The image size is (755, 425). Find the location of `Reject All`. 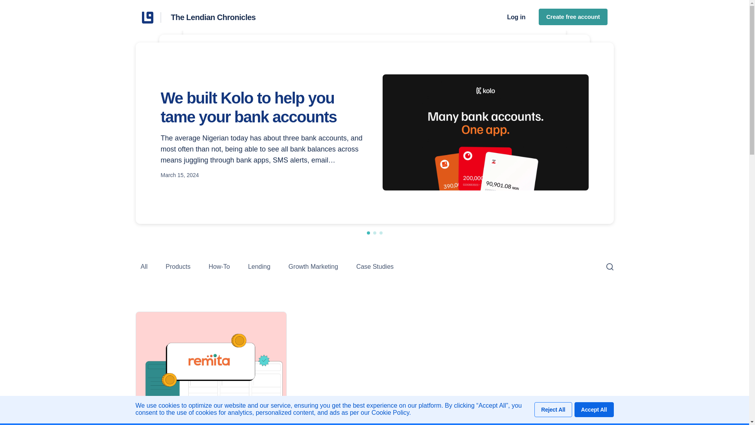

Reject All is located at coordinates (553, 409).